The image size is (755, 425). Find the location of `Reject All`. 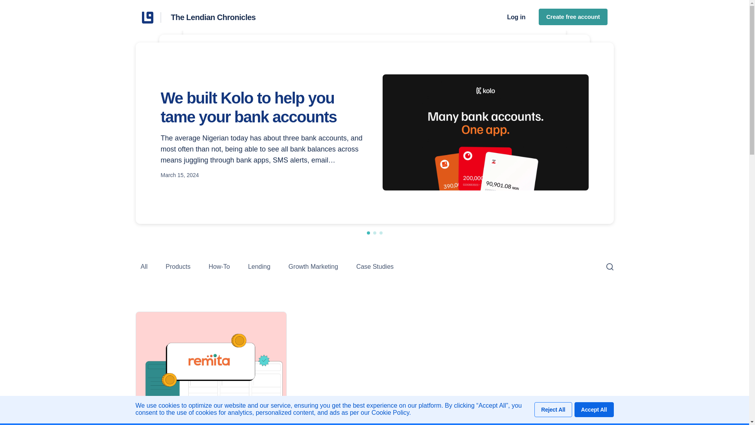

Reject All is located at coordinates (553, 409).